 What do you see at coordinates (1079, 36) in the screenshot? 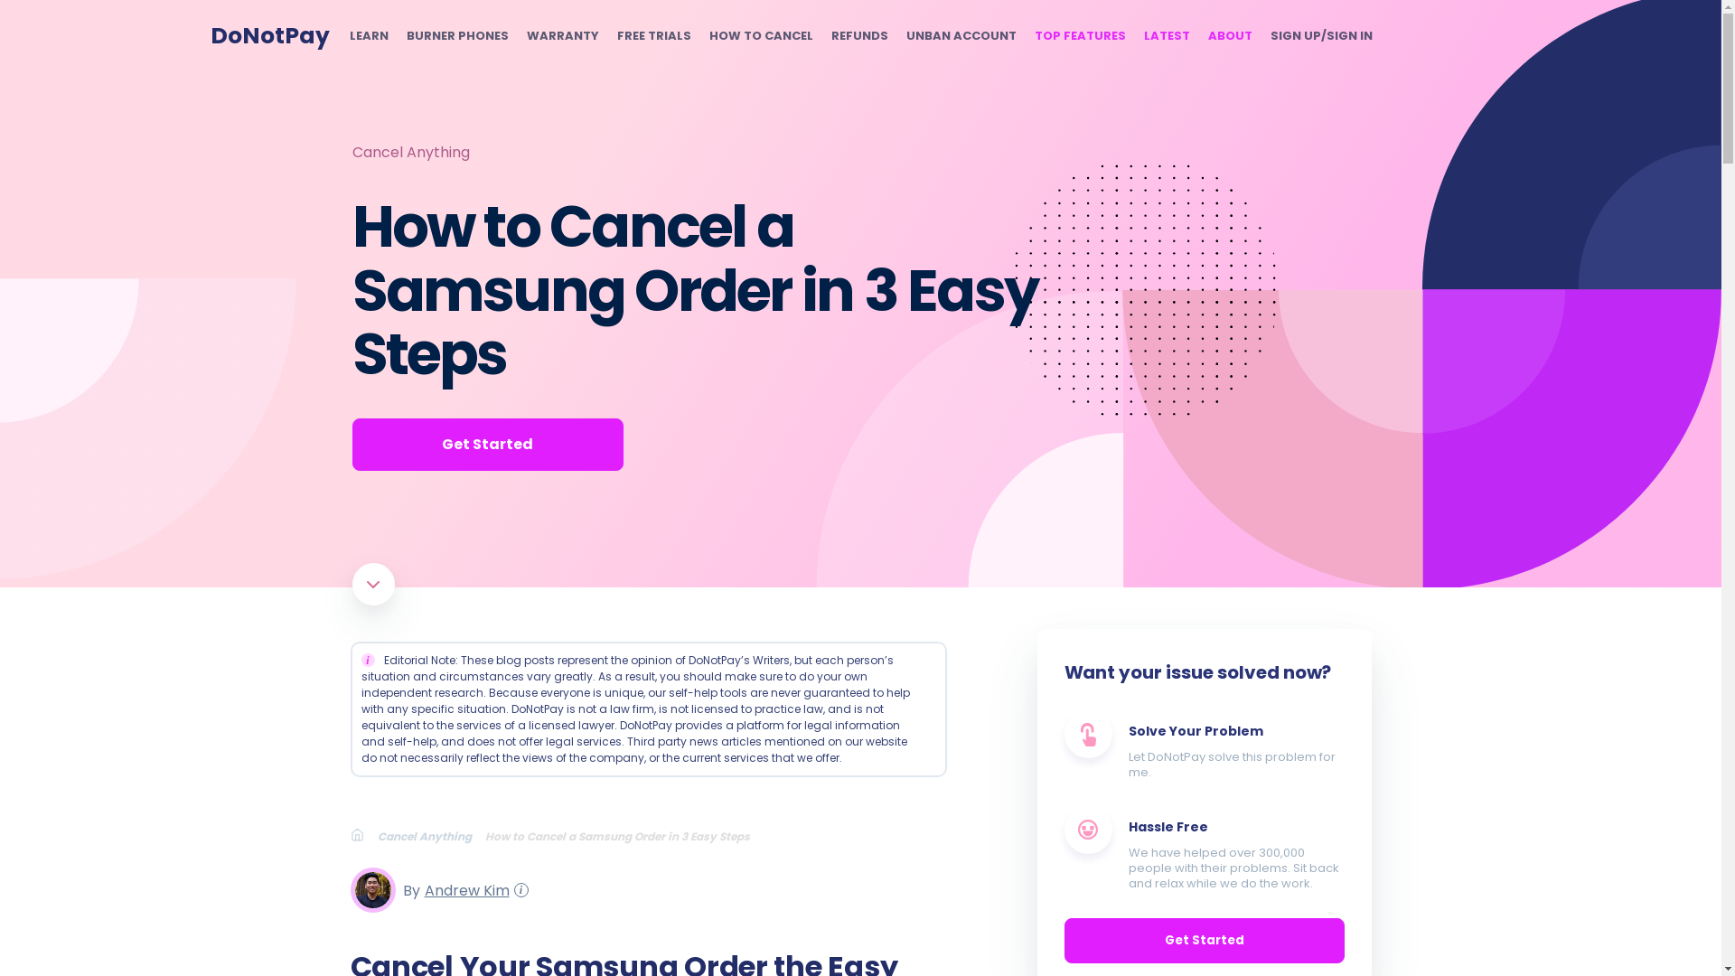
I see `TOP FEATURES` at bounding box center [1079, 36].